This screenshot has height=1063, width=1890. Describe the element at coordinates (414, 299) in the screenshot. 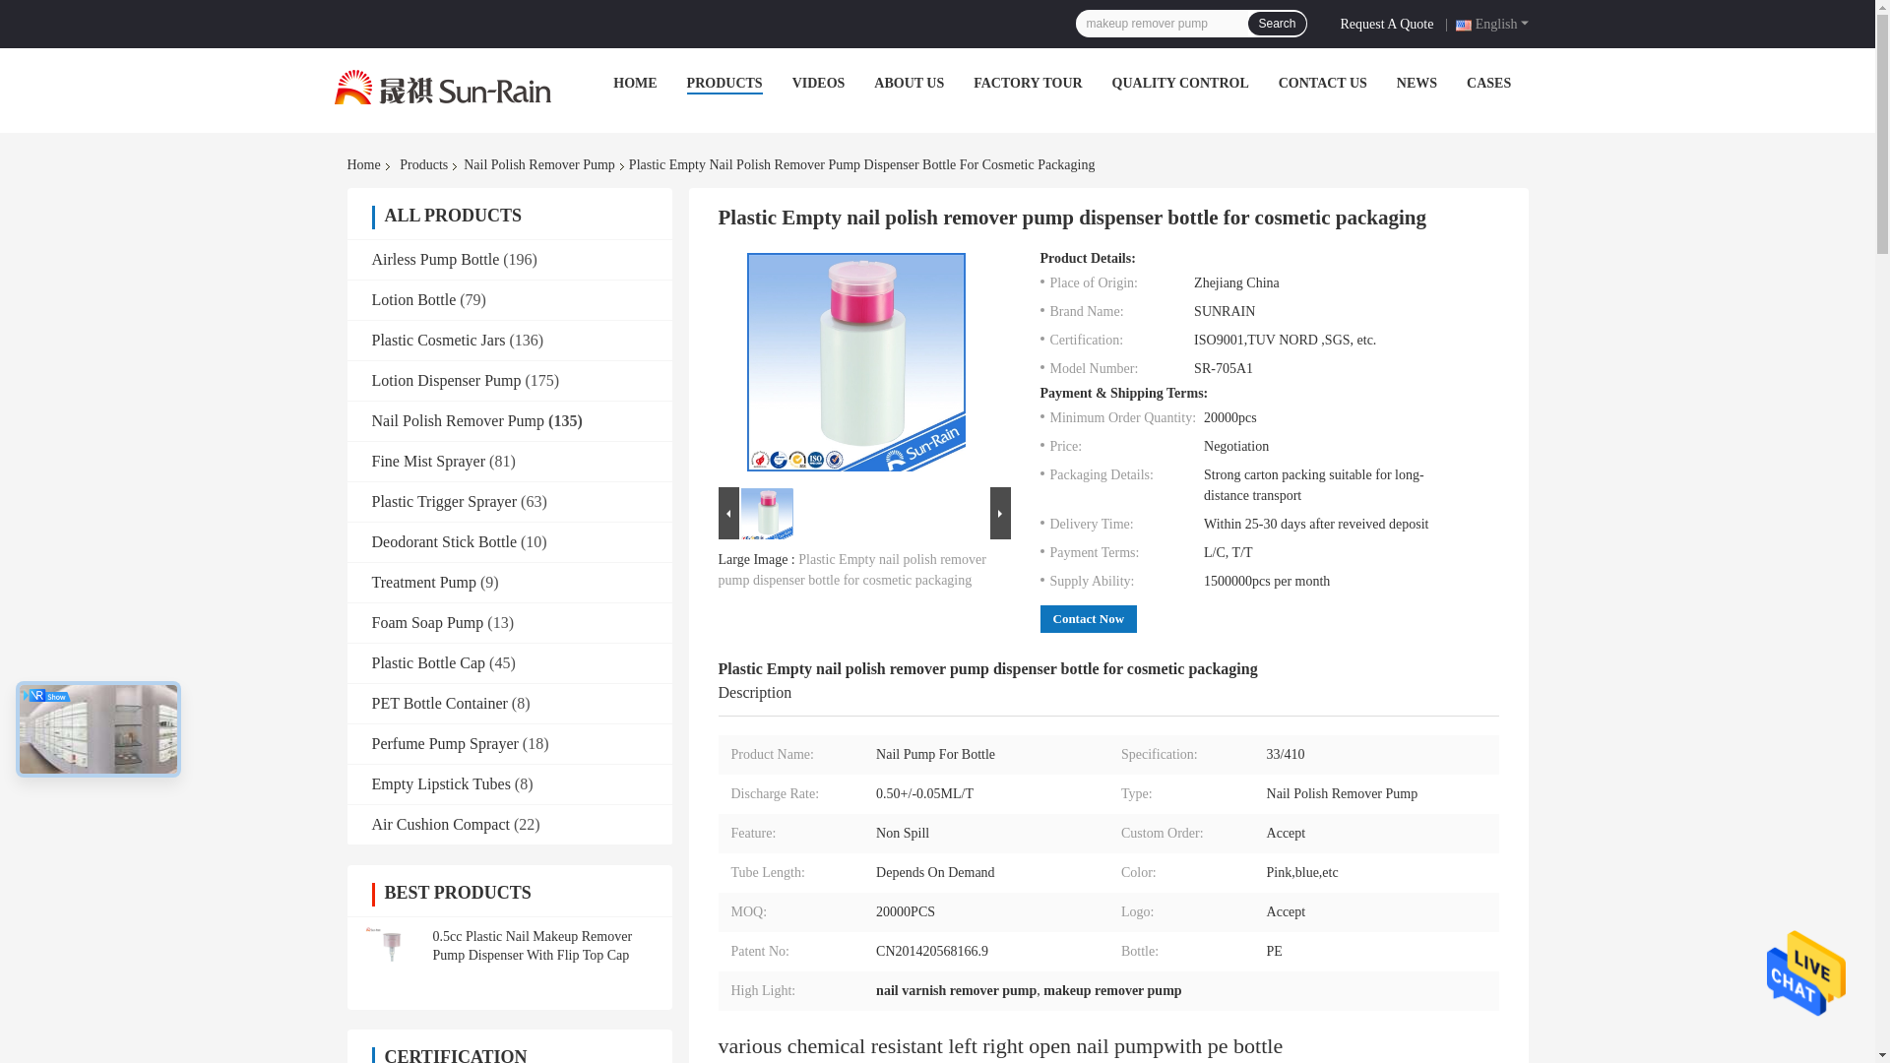

I see `Lotion Bottle` at that location.